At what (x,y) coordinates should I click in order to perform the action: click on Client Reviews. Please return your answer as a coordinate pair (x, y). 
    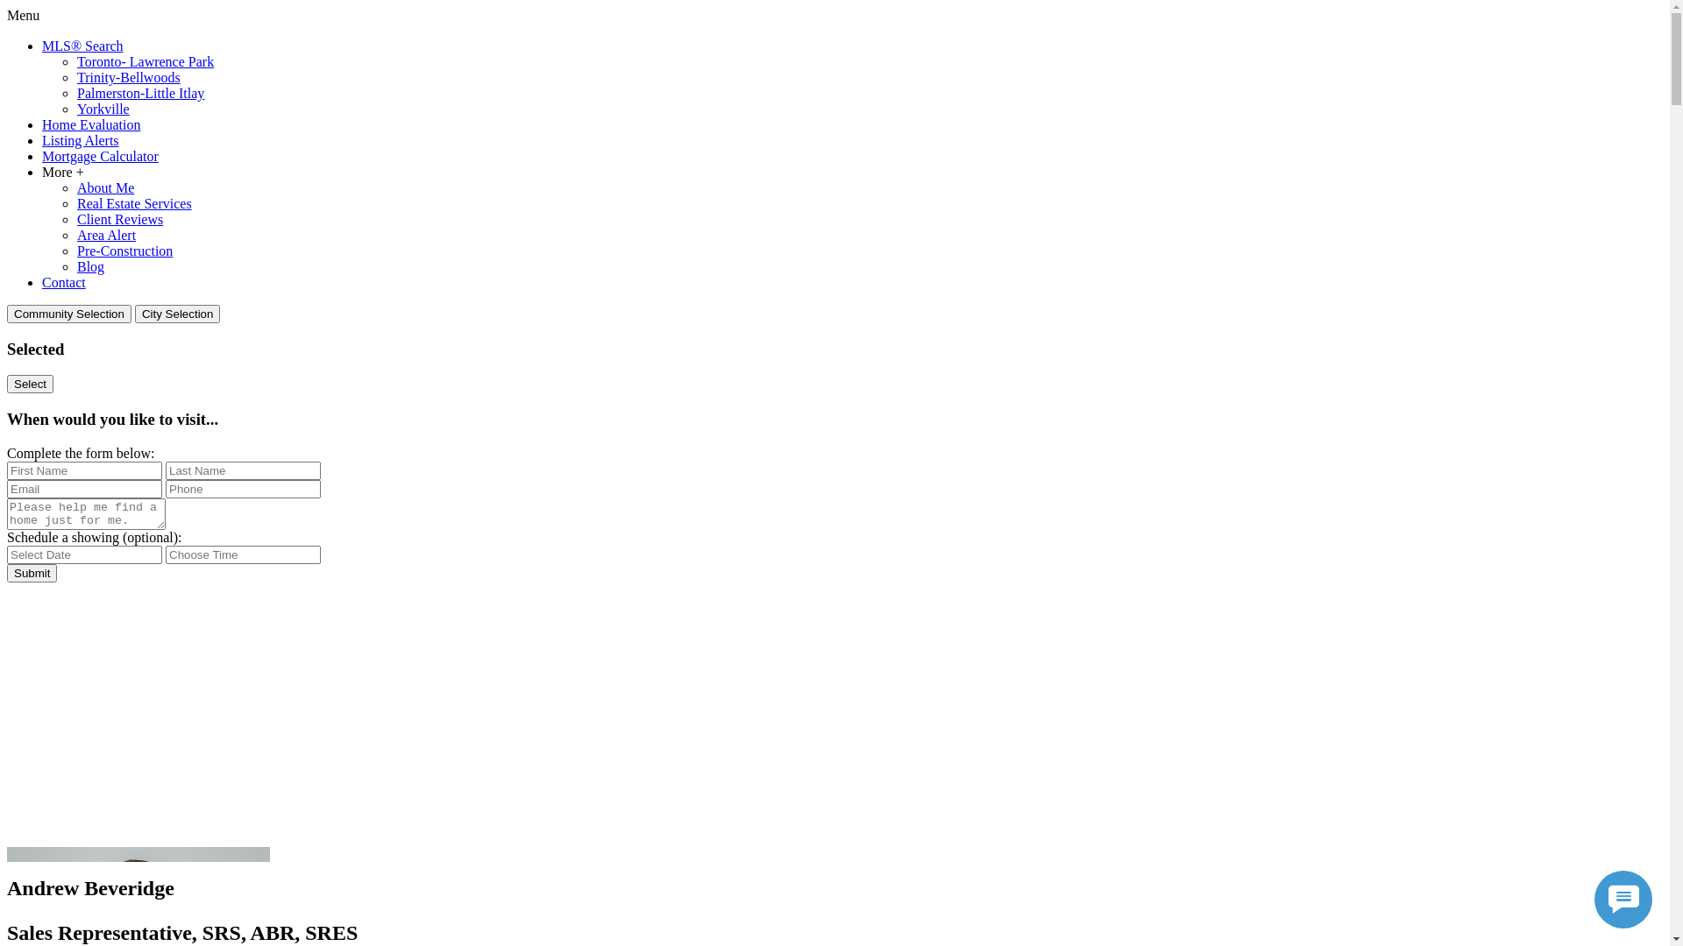
    Looking at the image, I should click on (120, 219).